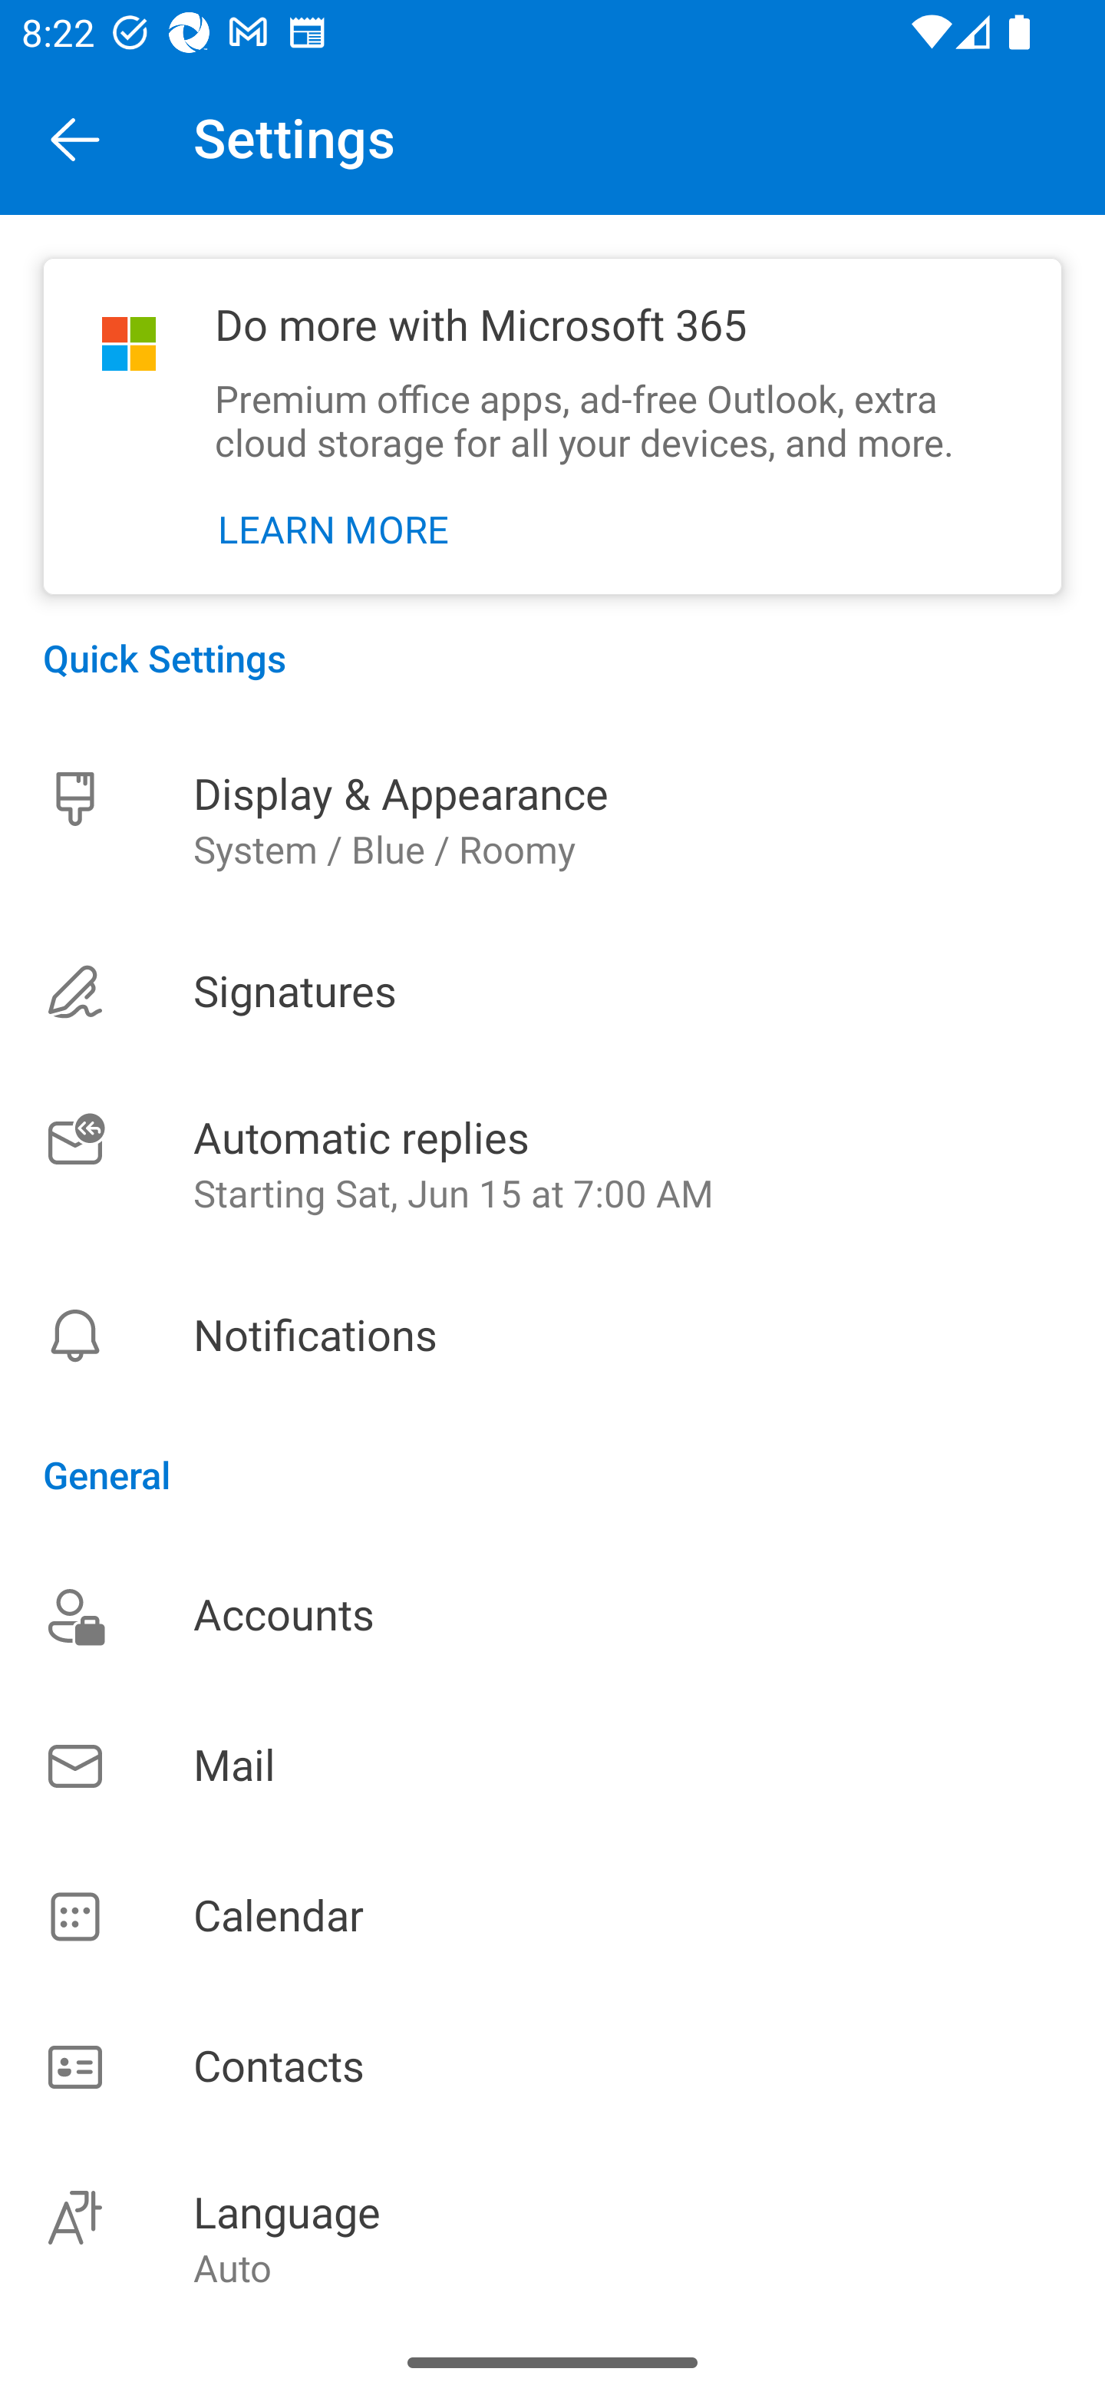 This screenshot has width=1105, height=2395. What do you see at coordinates (552, 2068) in the screenshot?
I see `Contacts` at bounding box center [552, 2068].